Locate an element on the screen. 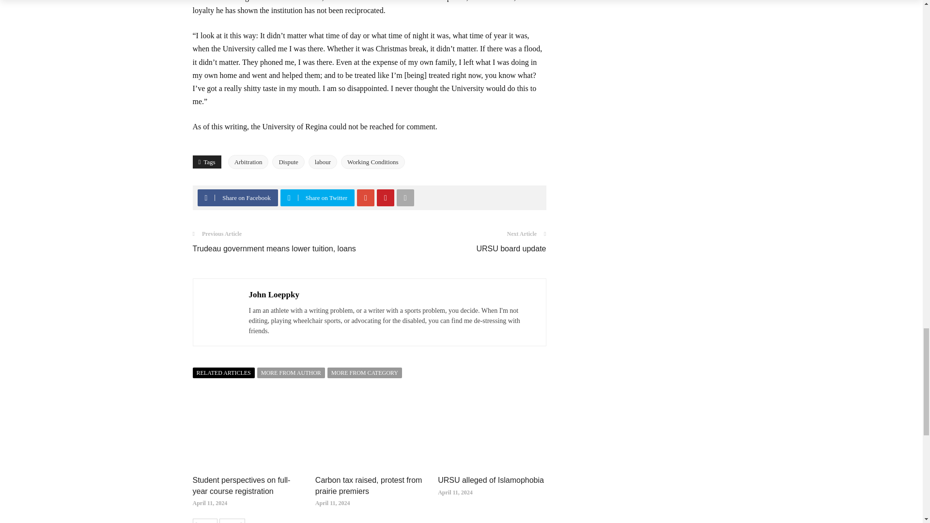 The image size is (930, 523). View all posts tagged Arbitration is located at coordinates (248, 162).